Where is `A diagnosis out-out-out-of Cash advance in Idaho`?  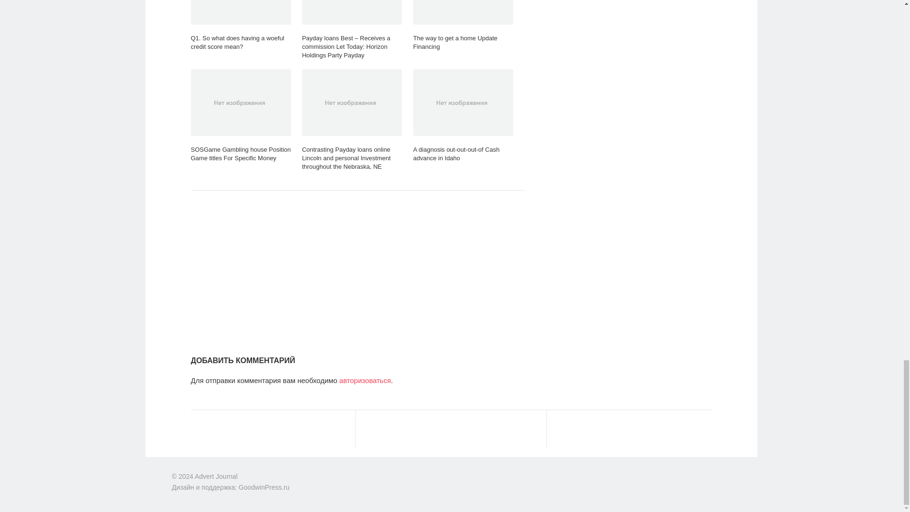
A diagnosis out-out-out-of Cash advance in Idaho is located at coordinates (463, 116).